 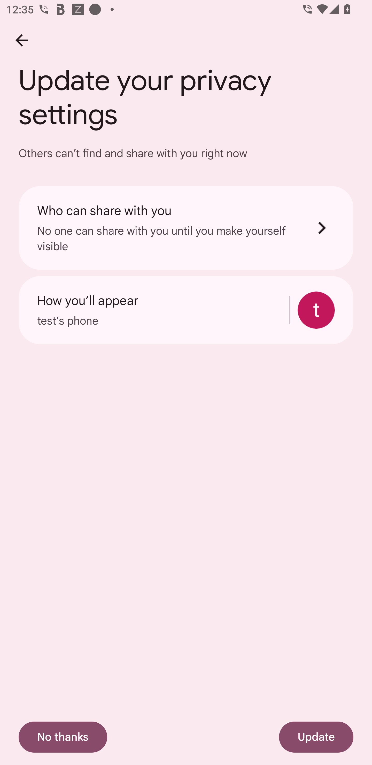 What do you see at coordinates (316, 310) in the screenshot?
I see `Signed in as testappium002@gmail.com` at bounding box center [316, 310].